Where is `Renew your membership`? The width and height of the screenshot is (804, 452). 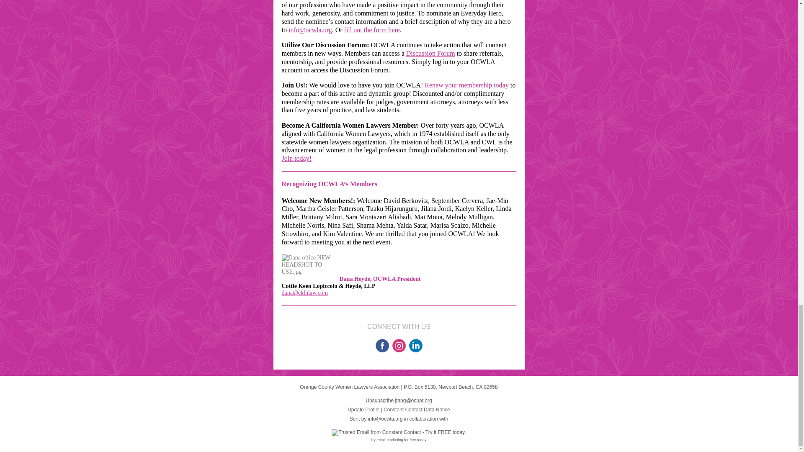
Renew your membership is located at coordinates (458, 85).